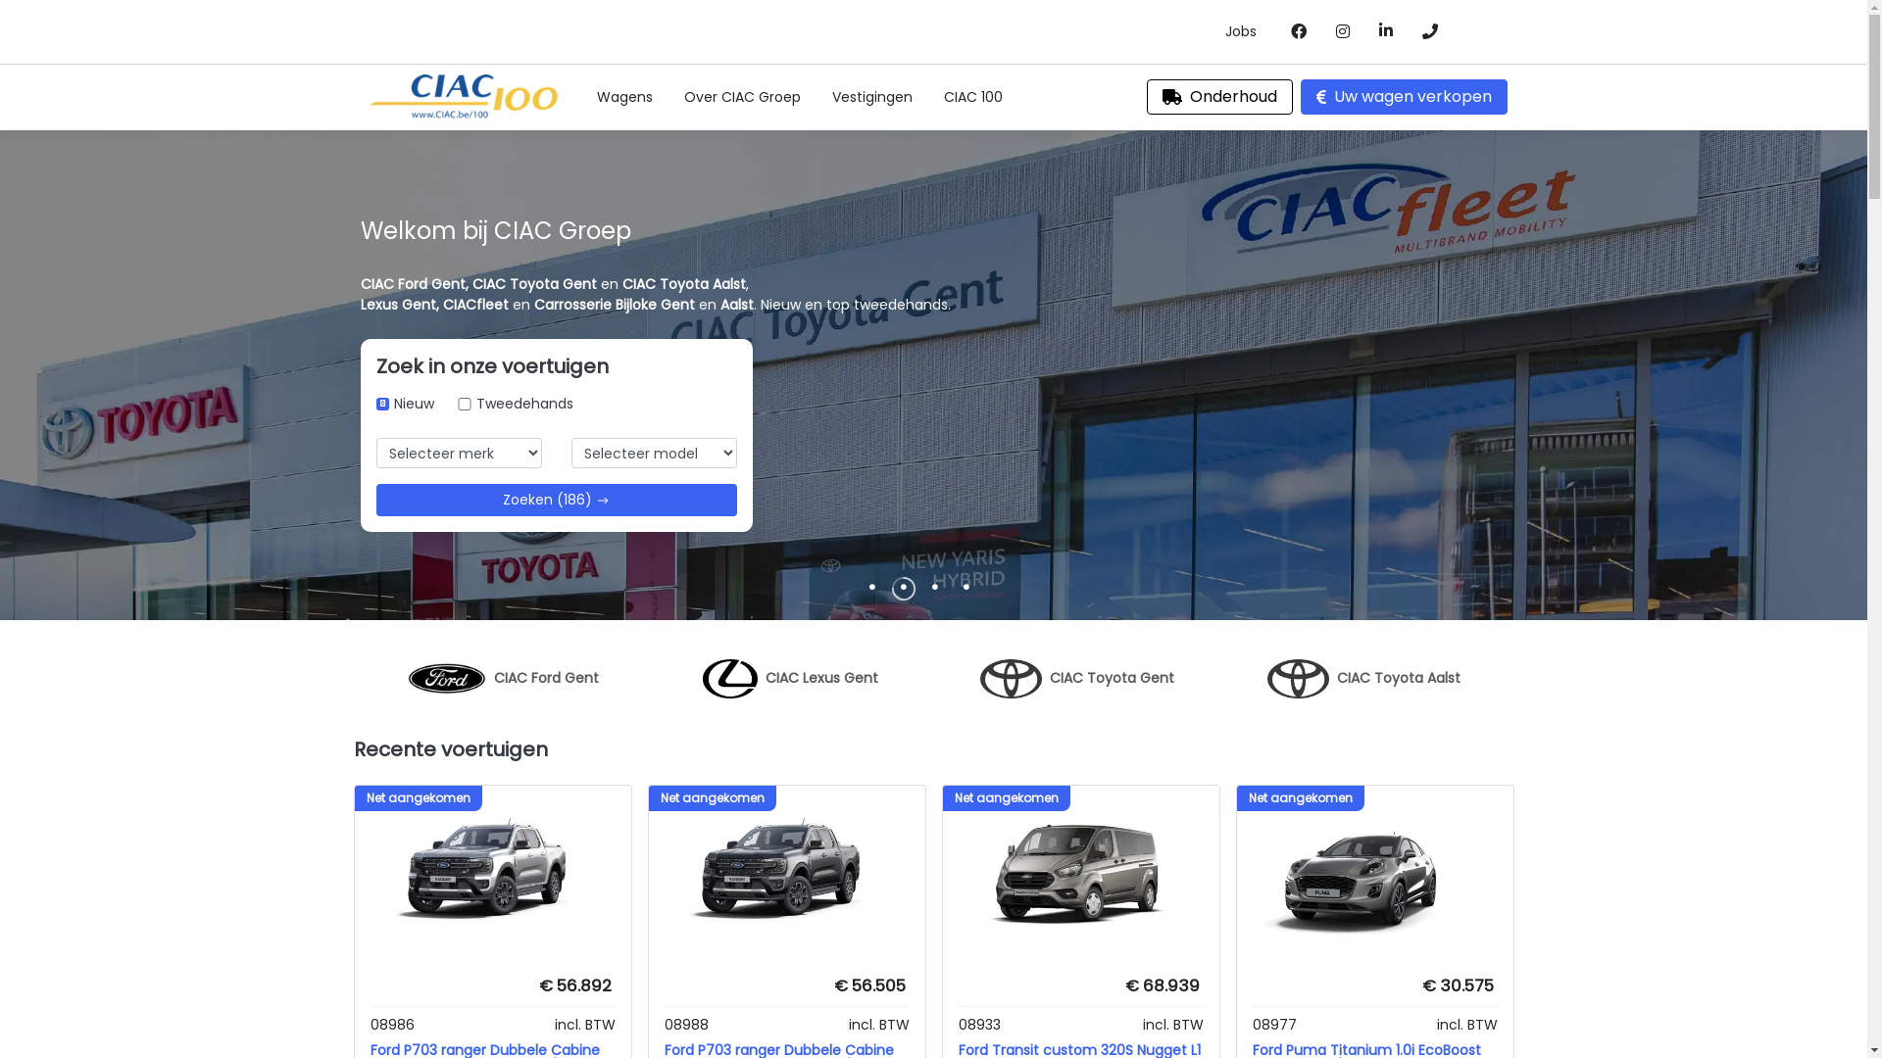 The image size is (1882, 1058). What do you see at coordinates (790, 667) in the screenshot?
I see `CIAC Lexus Gent` at bounding box center [790, 667].